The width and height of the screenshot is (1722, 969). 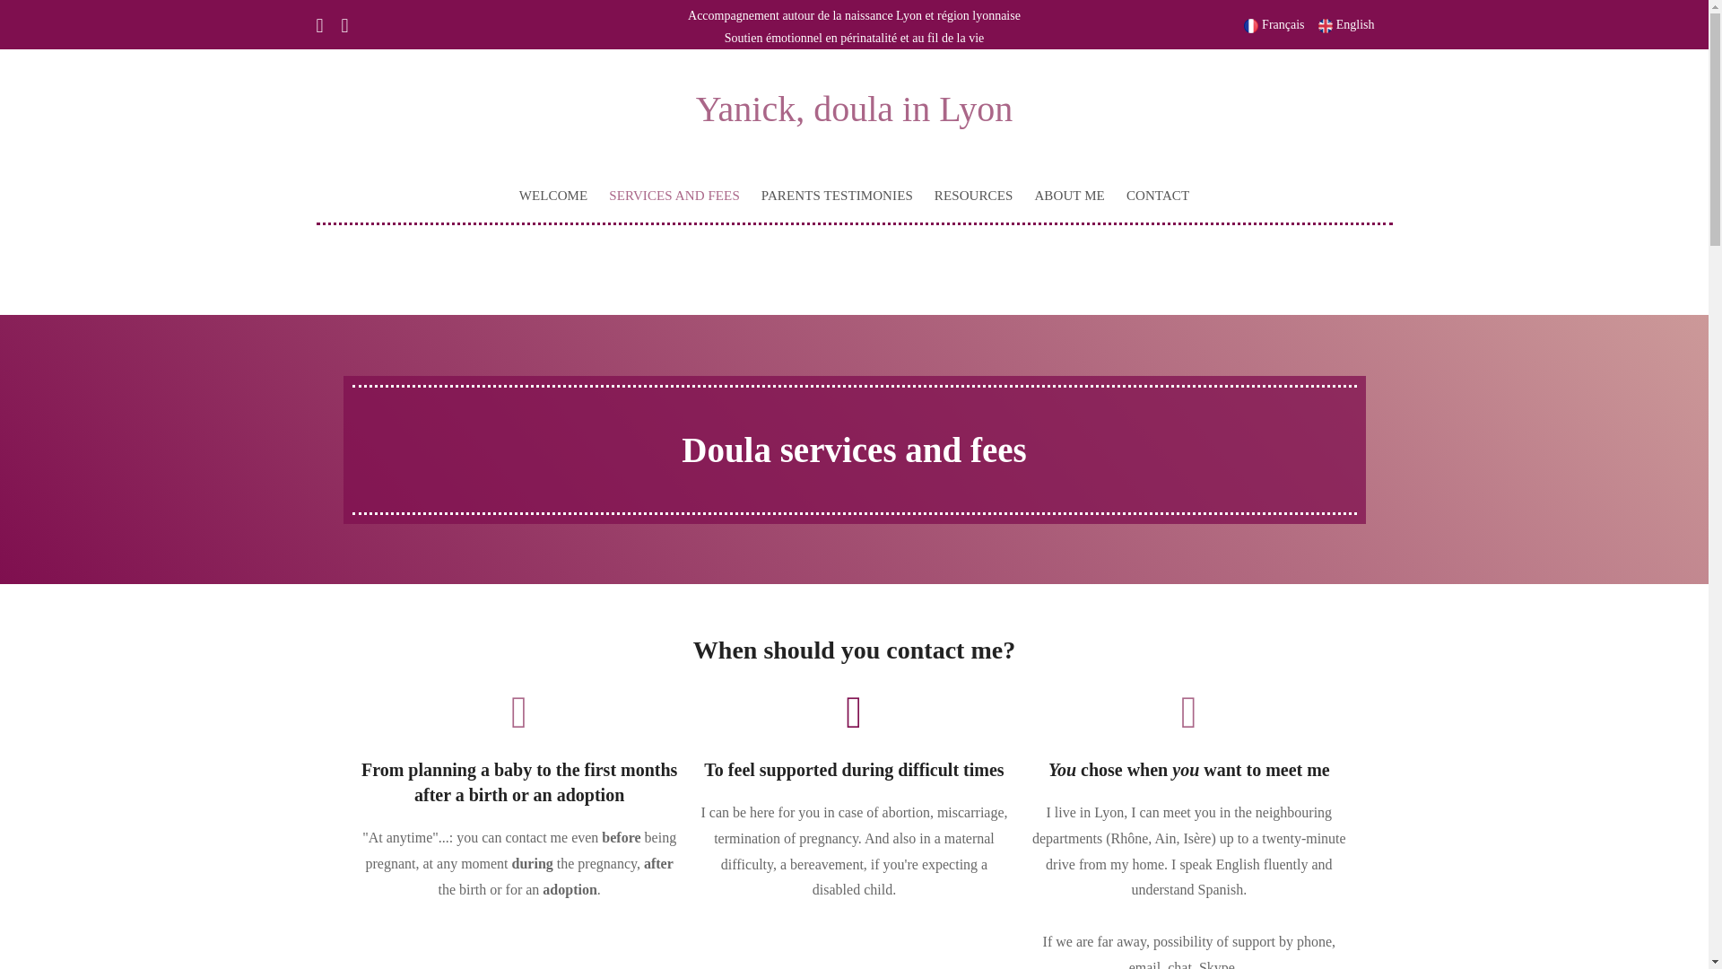 What do you see at coordinates (837, 196) in the screenshot?
I see `PARENTS TESTIMONIES` at bounding box center [837, 196].